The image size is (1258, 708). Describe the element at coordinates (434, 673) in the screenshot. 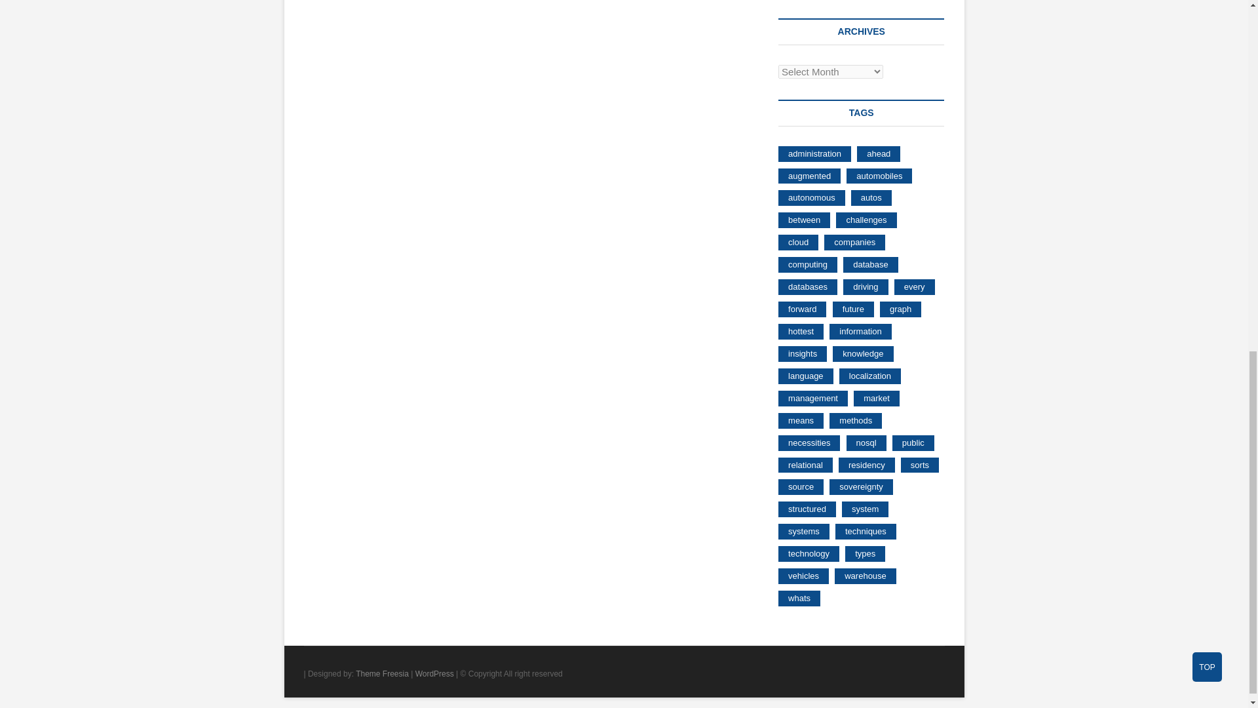

I see `WordPress` at that location.